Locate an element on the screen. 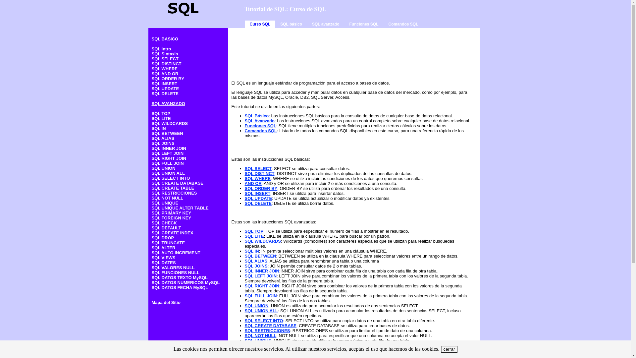 Image resolution: width=636 pixels, height=358 pixels. cerrar is located at coordinates (449, 349).